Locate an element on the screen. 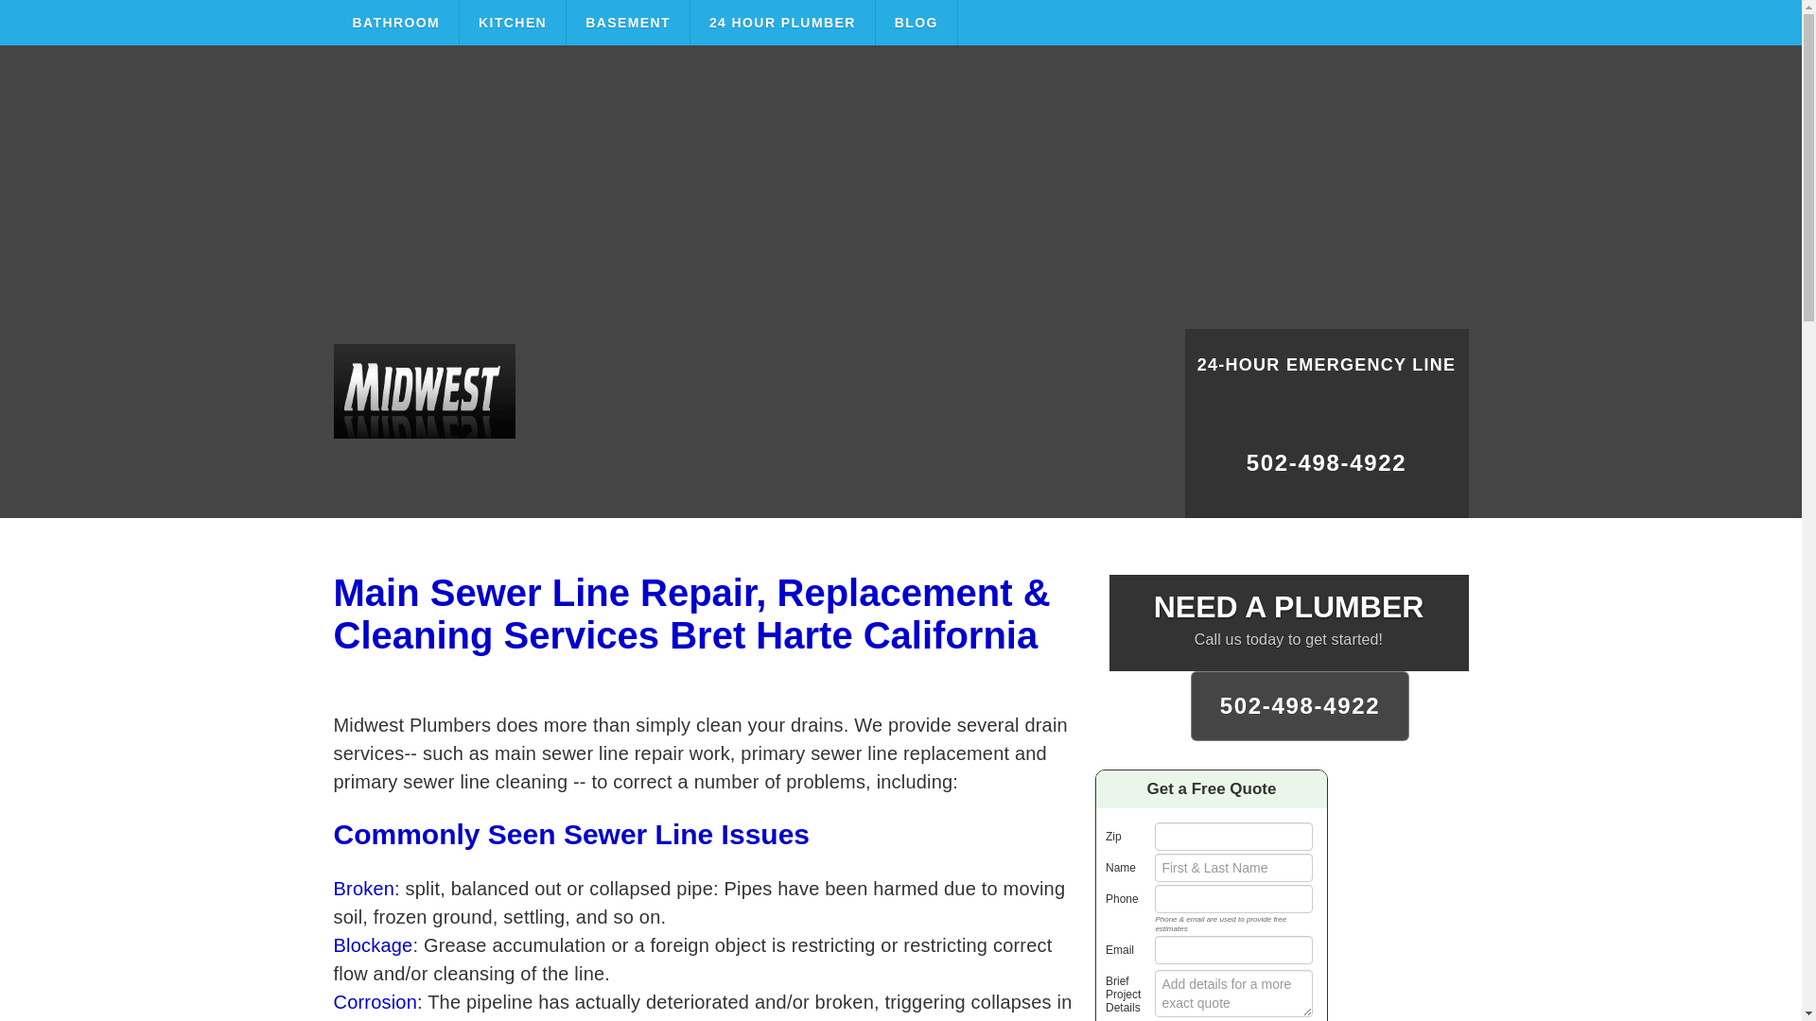  KITCHEN is located at coordinates (513, 23).